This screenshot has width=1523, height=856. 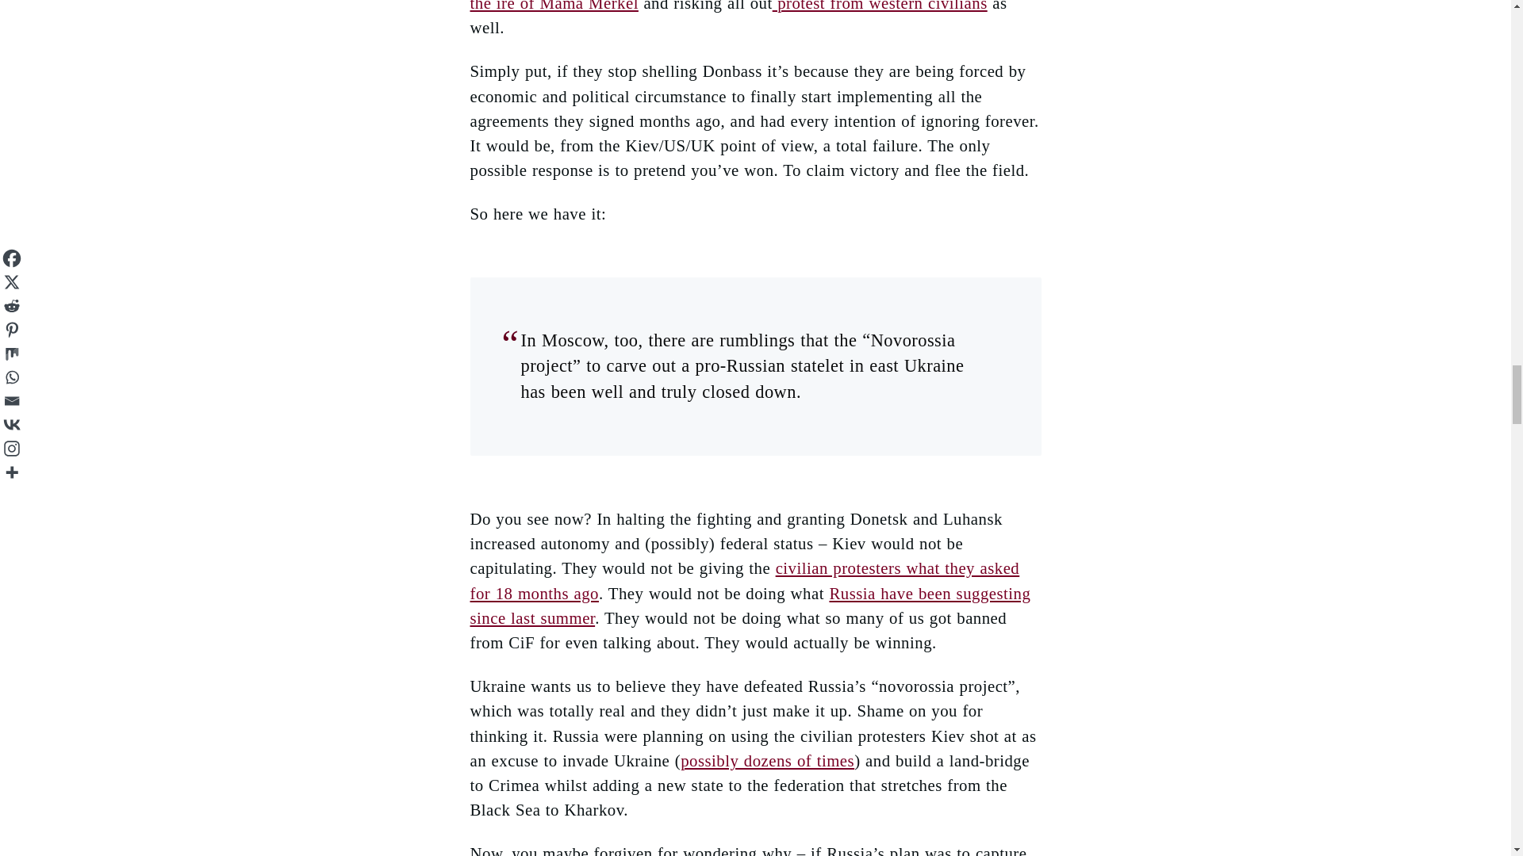 What do you see at coordinates (750, 605) in the screenshot?
I see `Russia have been suggesting since last summer` at bounding box center [750, 605].